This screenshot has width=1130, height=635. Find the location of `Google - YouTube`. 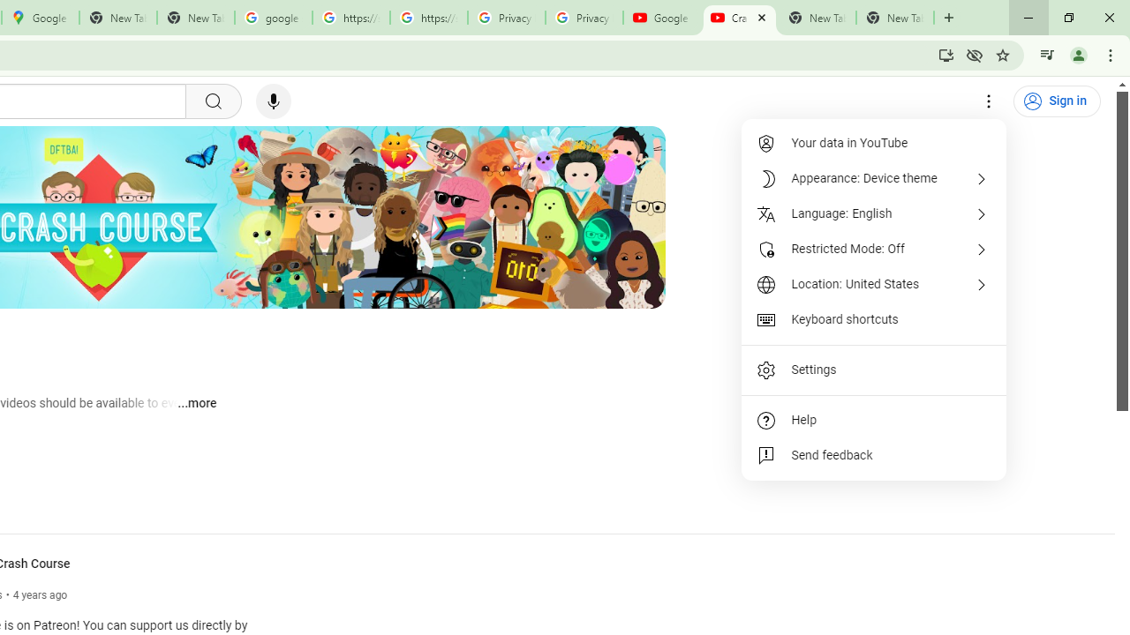

Google - YouTube is located at coordinates (662, 18).